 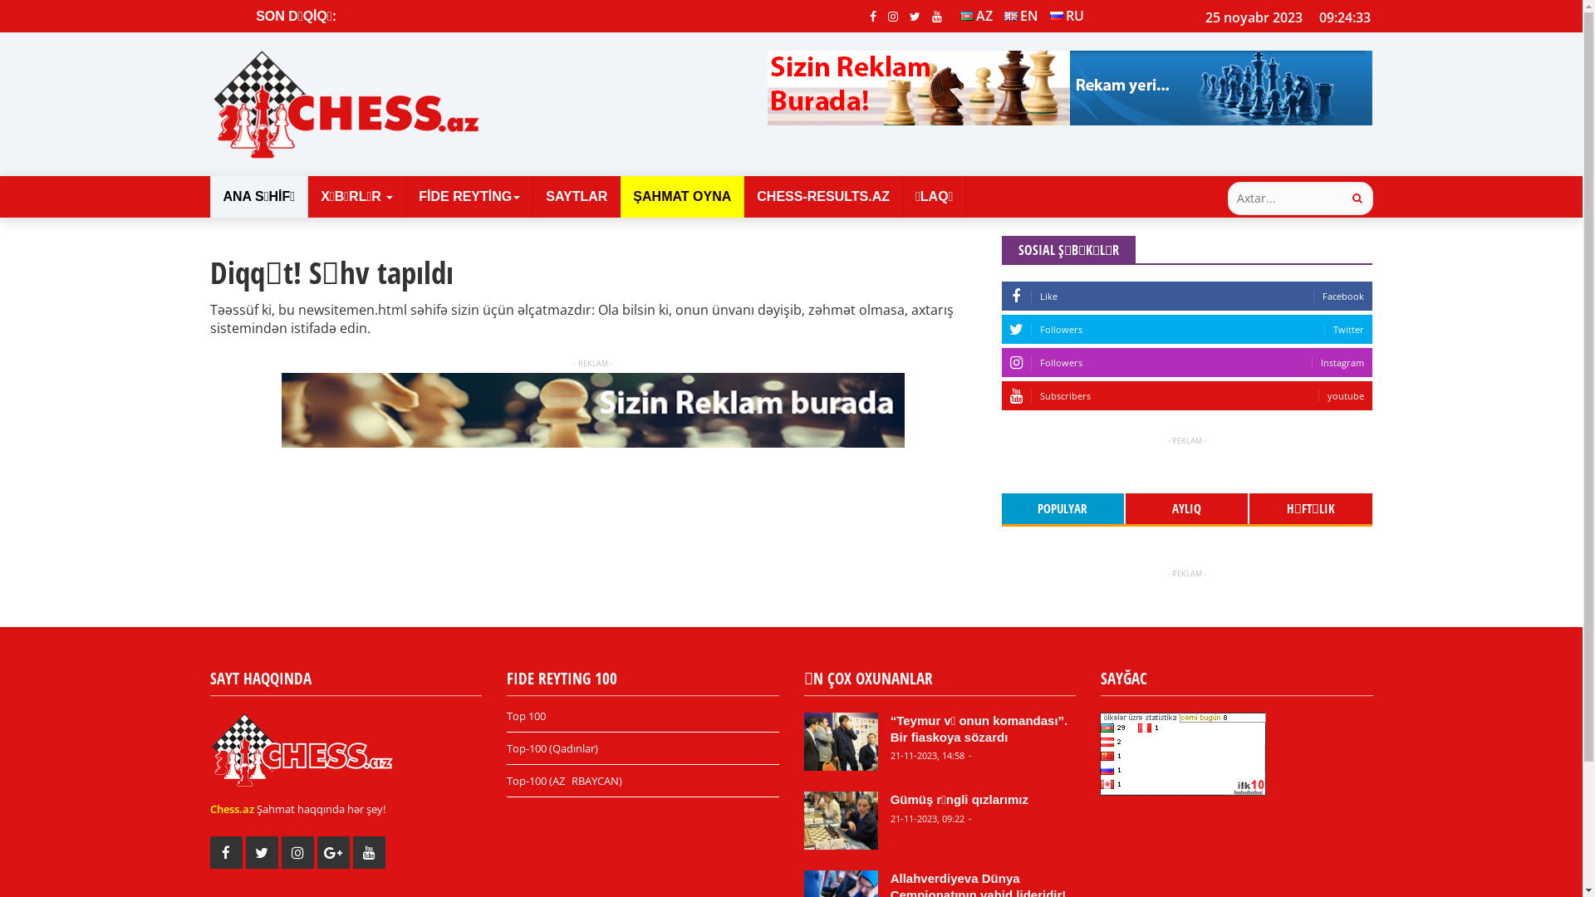 What do you see at coordinates (915, 16) in the screenshot?
I see `Twitter` at bounding box center [915, 16].